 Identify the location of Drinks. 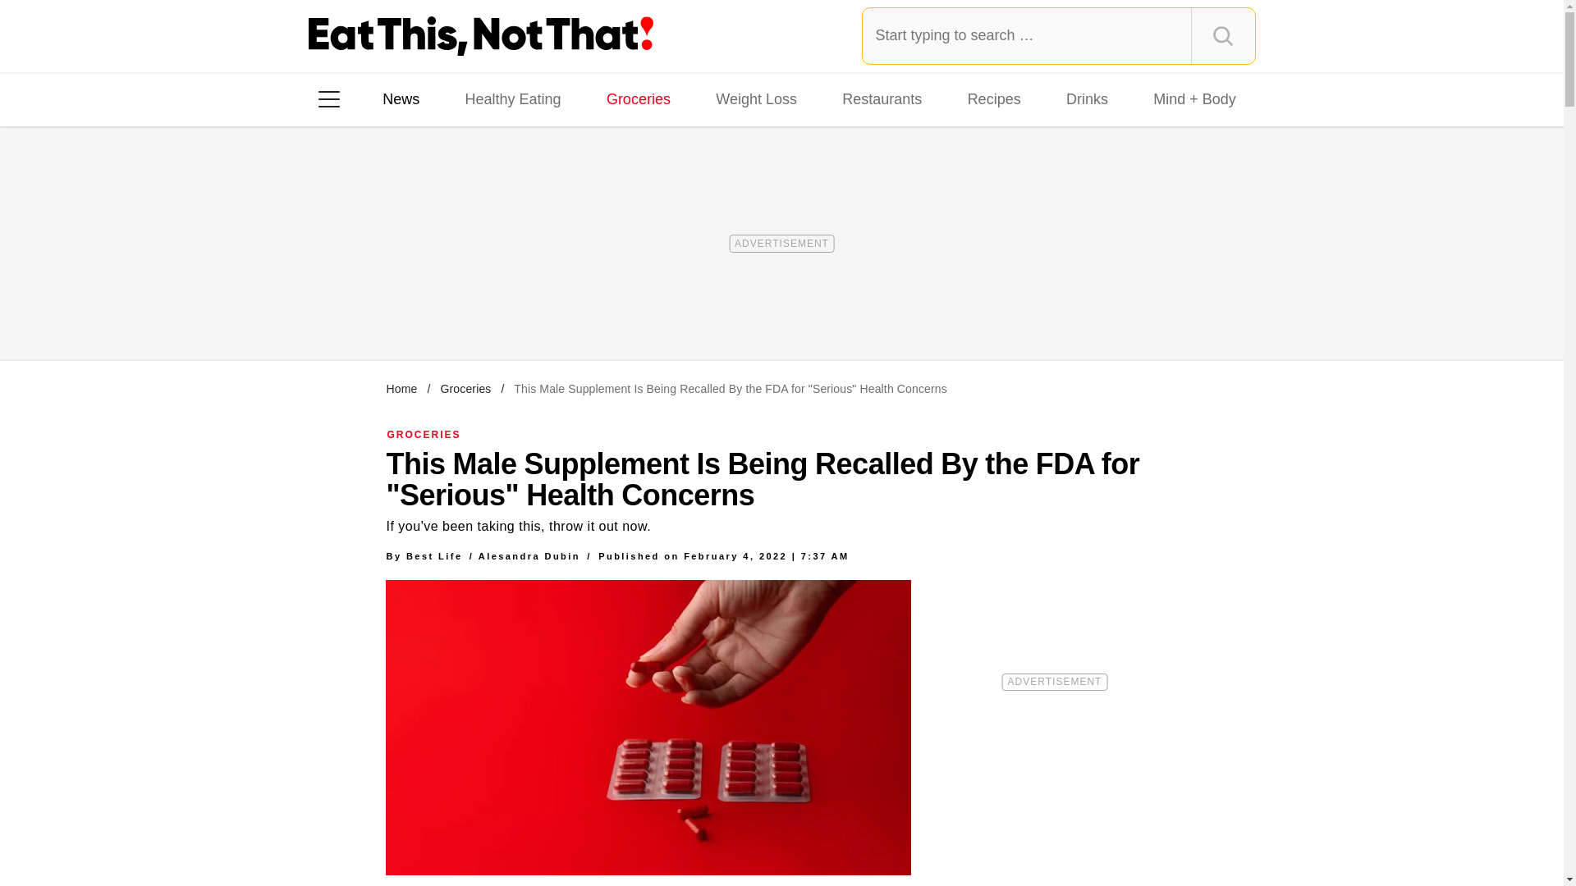
(1087, 98).